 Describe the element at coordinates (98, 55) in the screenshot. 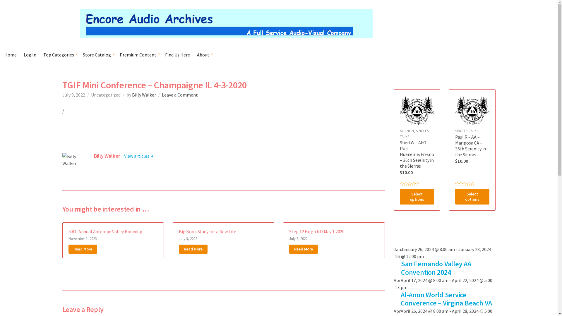

I see `Store Catalog` at that location.